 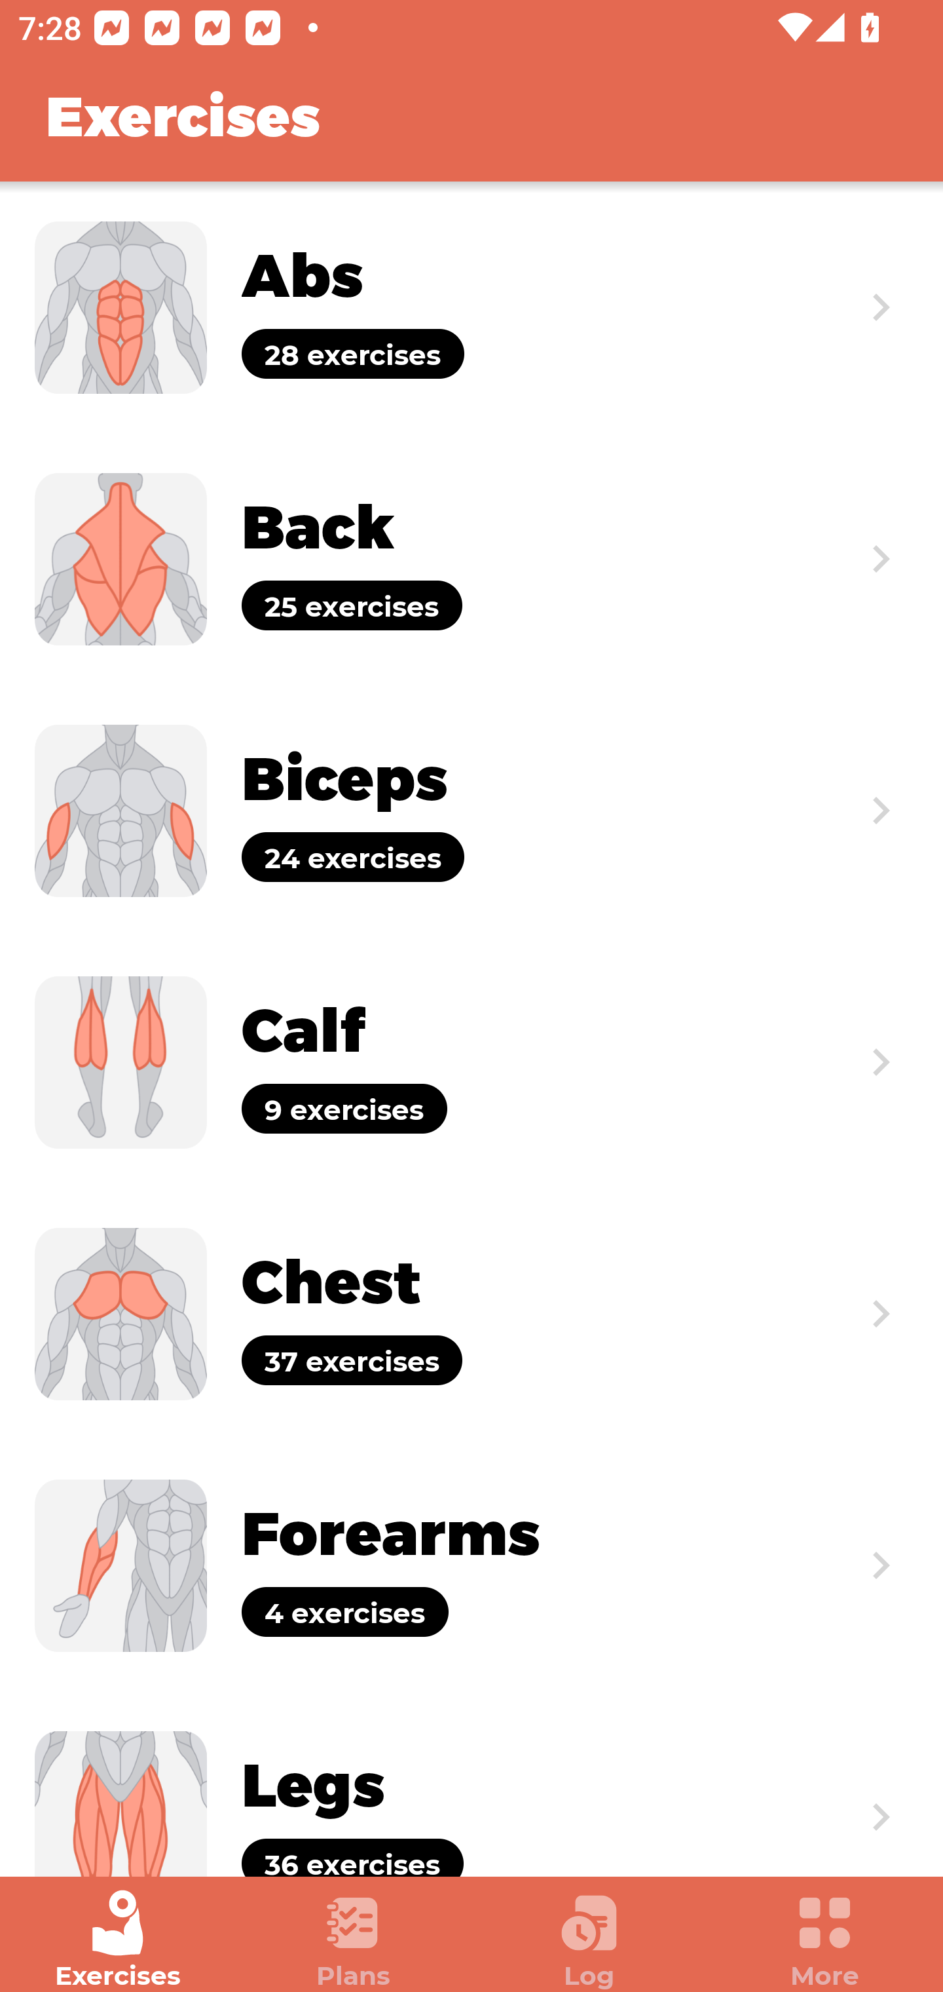 I want to click on Exercise Calf 9 exercises, so click(x=471, y=1062).